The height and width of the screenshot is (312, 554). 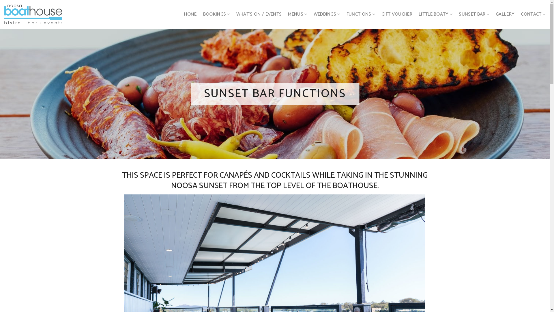 I want to click on FUNCTIONS, so click(x=361, y=14).